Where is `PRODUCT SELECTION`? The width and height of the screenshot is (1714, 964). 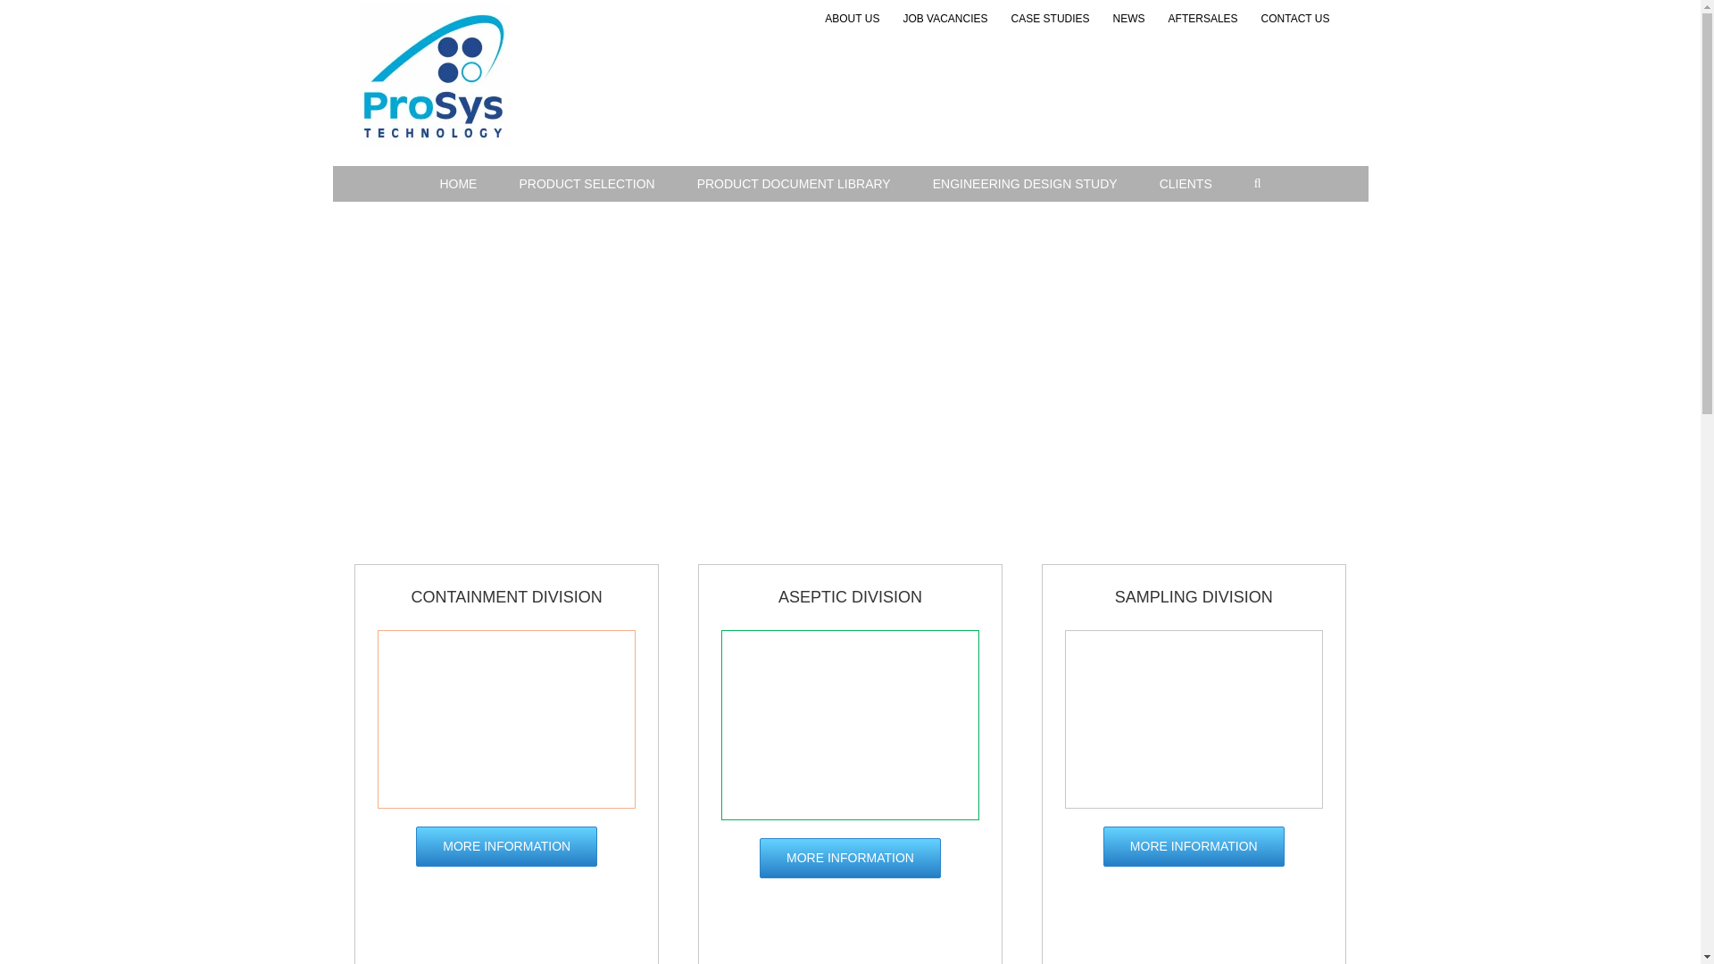 PRODUCT SELECTION is located at coordinates (586, 183).